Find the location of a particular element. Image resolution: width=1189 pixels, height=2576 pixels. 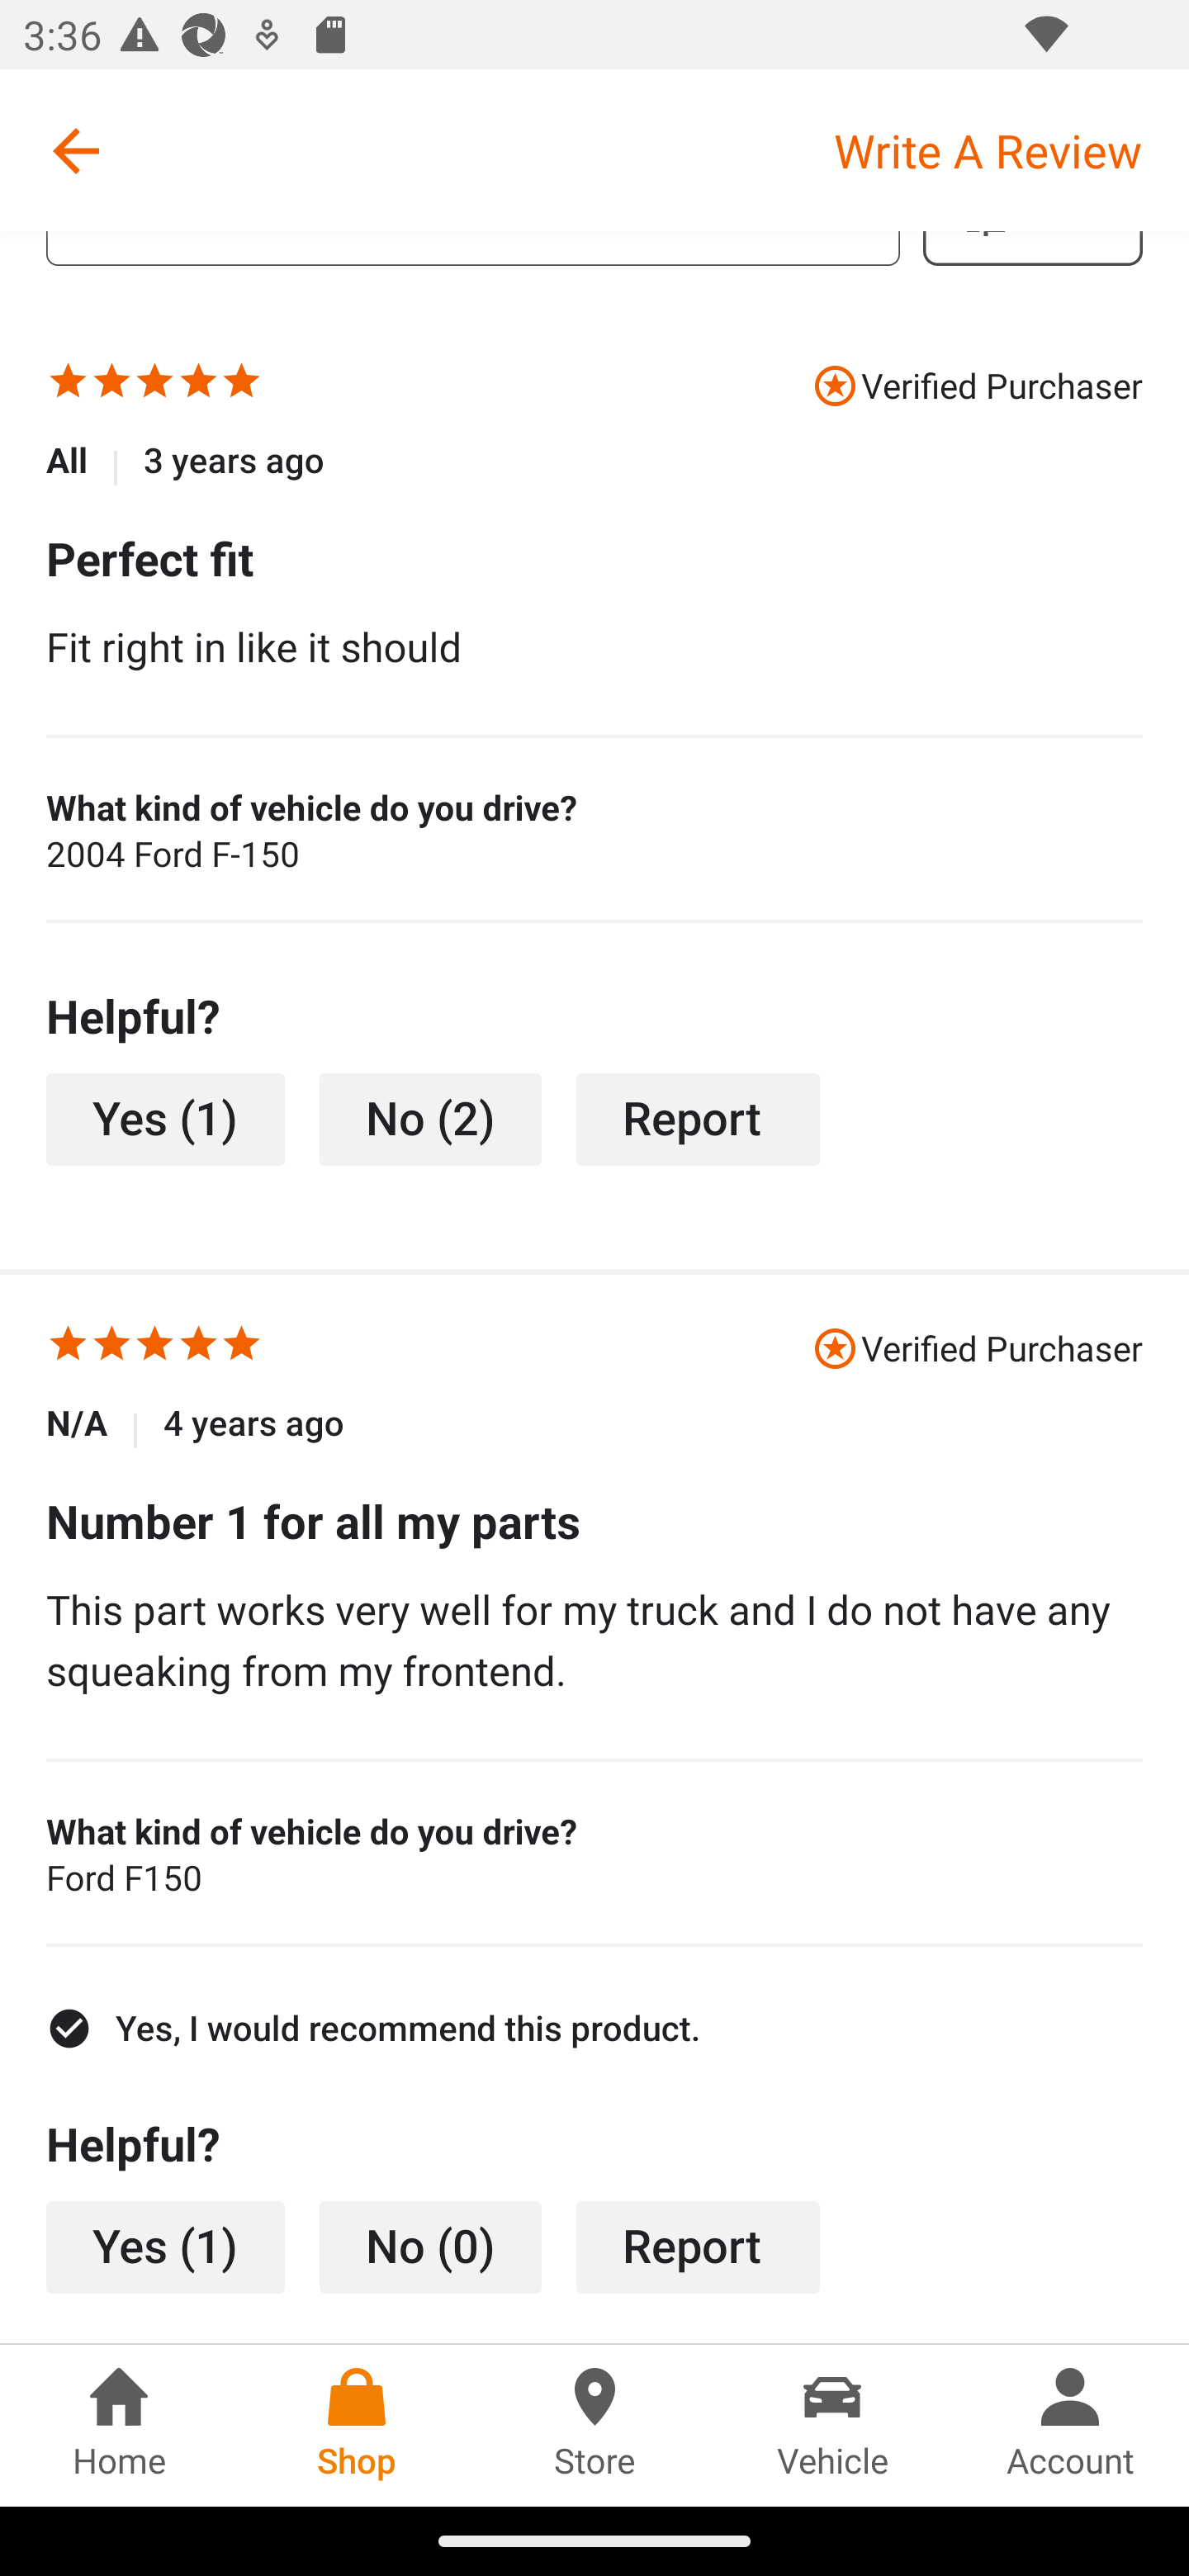

No (2) is located at coordinates (431, 1120).